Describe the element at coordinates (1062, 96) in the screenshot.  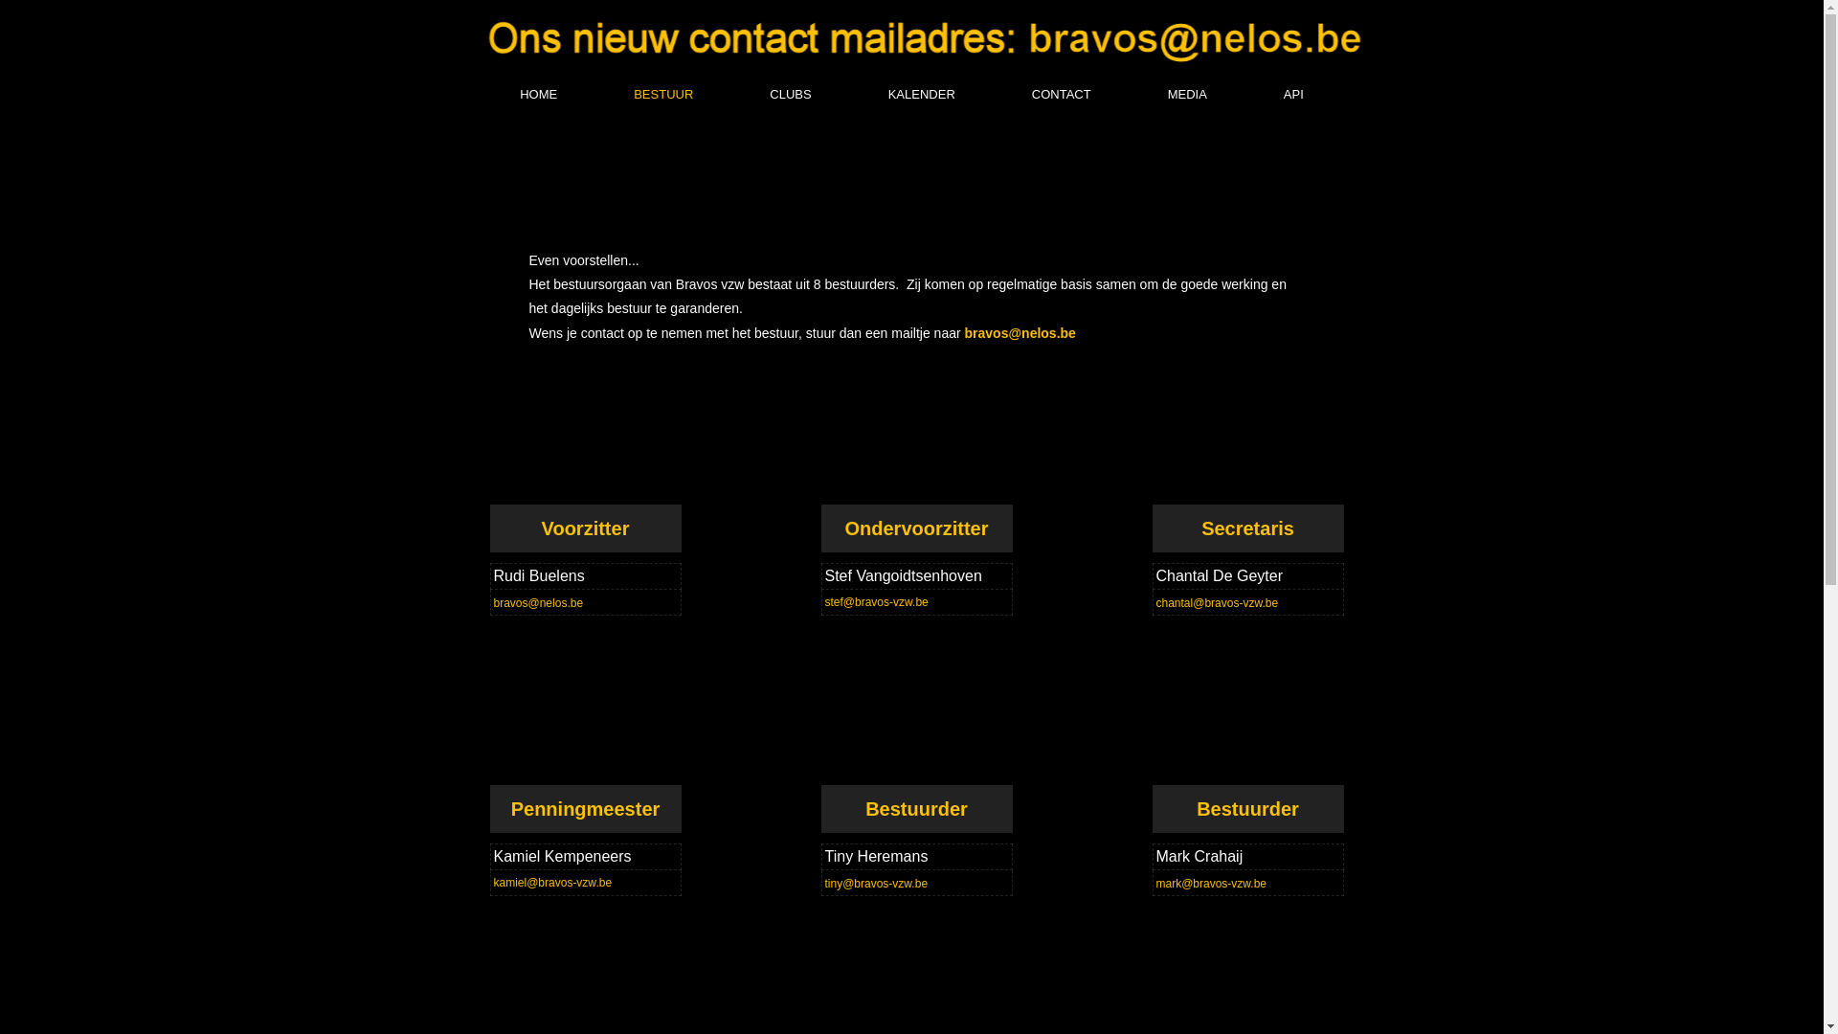
I see `CONTACT` at that location.